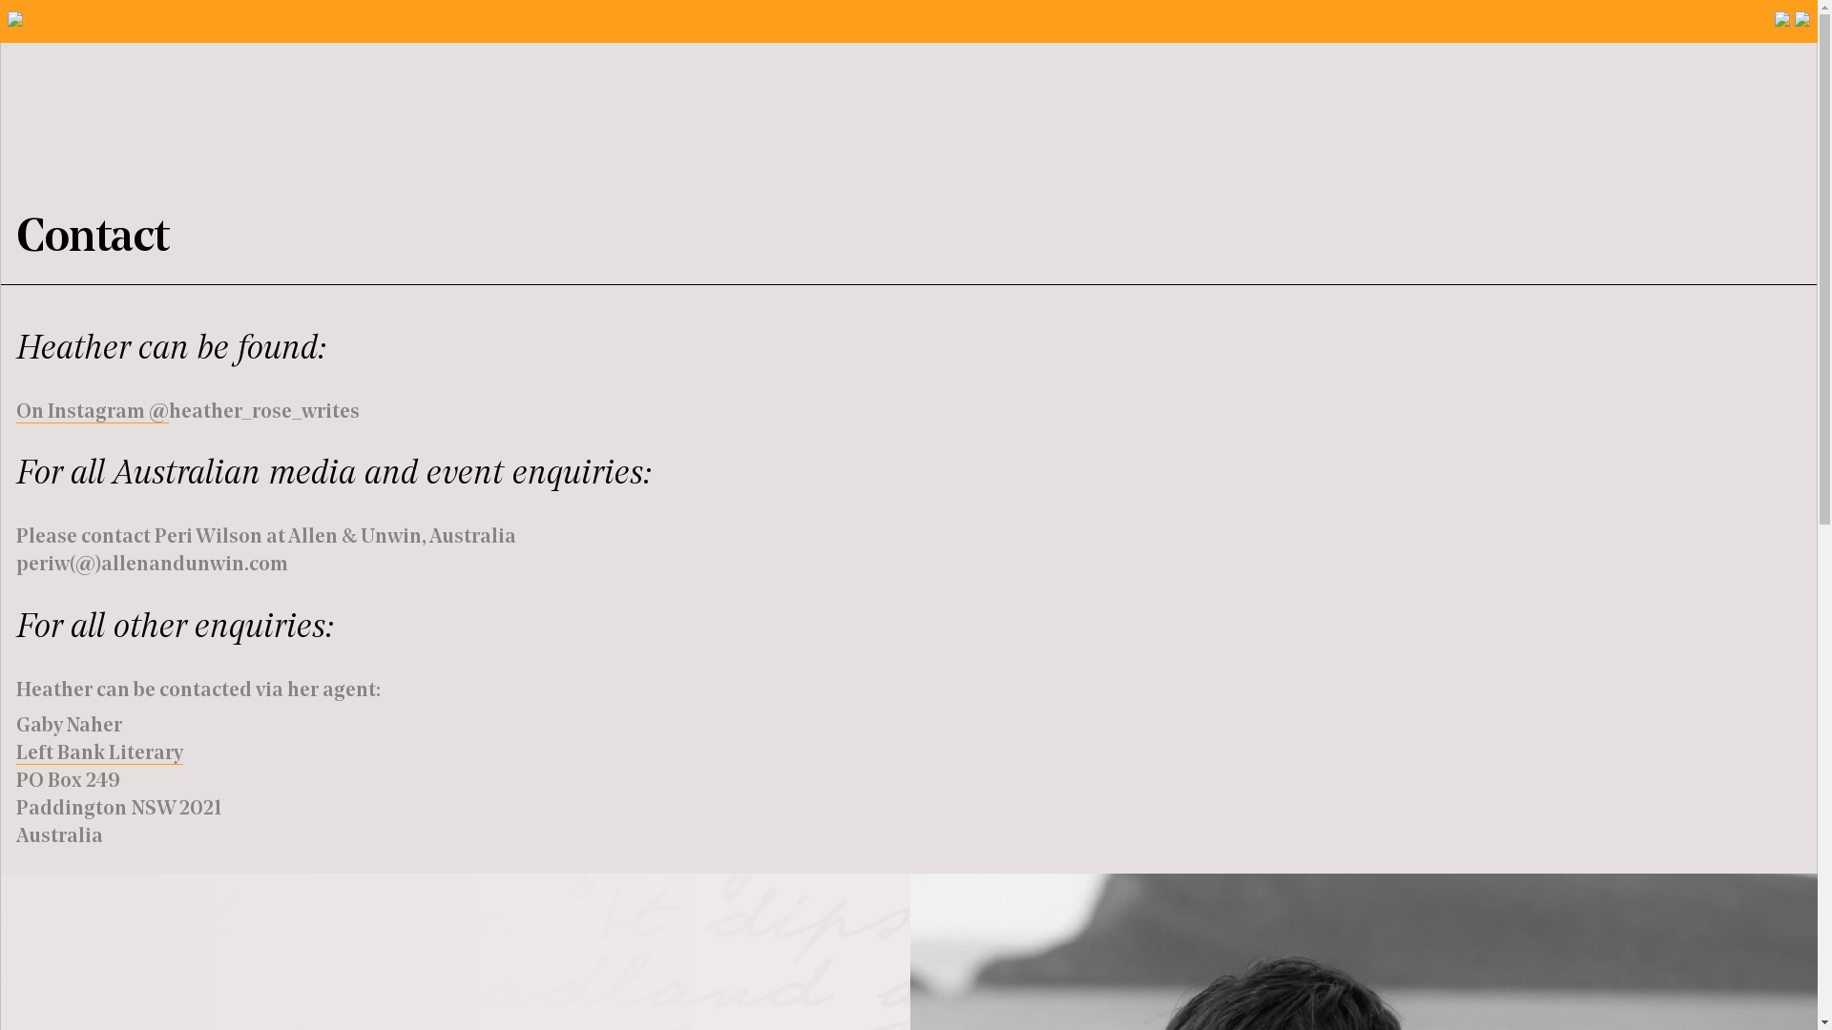 This screenshot has width=1832, height=1030. Describe the element at coordinates (99, 754) in the screenshot. I see `Left Bank Literary` at that location.